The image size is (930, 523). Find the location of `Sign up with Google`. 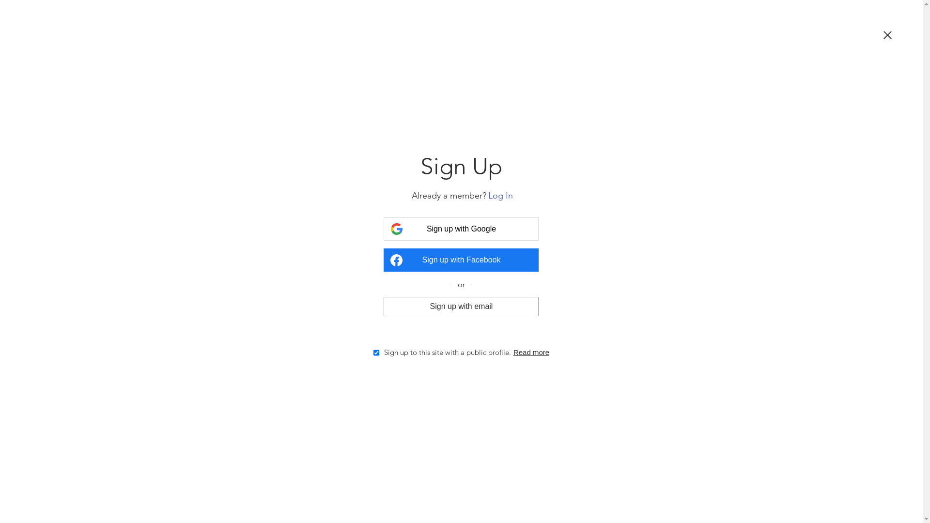

Sign up with Google is located at coordinates (461, 229).